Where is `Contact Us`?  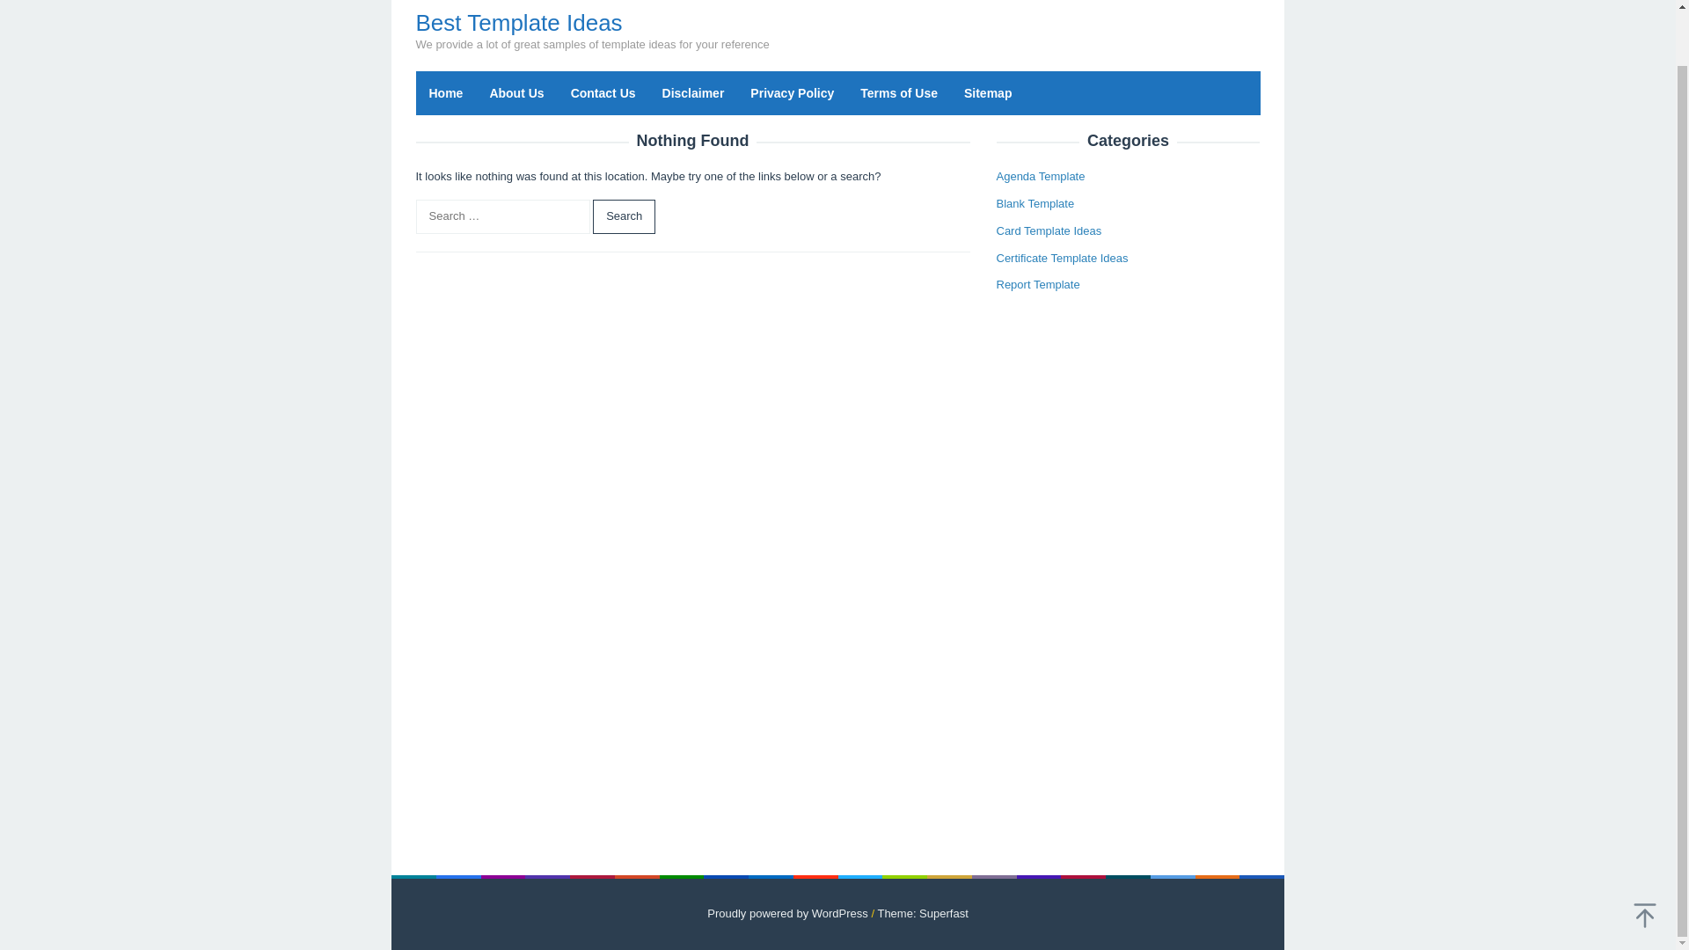 Contact Us is located at coordinates (603, 93).